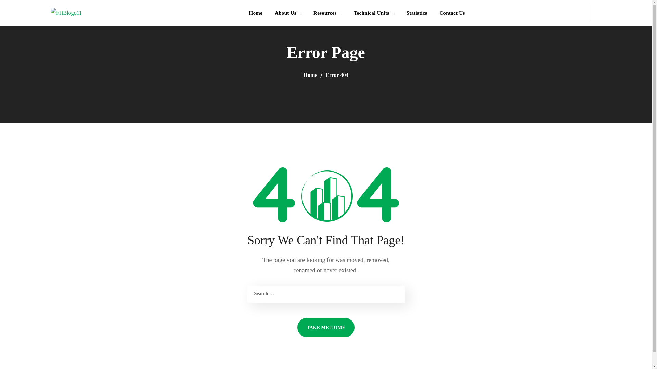 The image size is (657, 369). I want to click on Contact Us, so click(452, 13).